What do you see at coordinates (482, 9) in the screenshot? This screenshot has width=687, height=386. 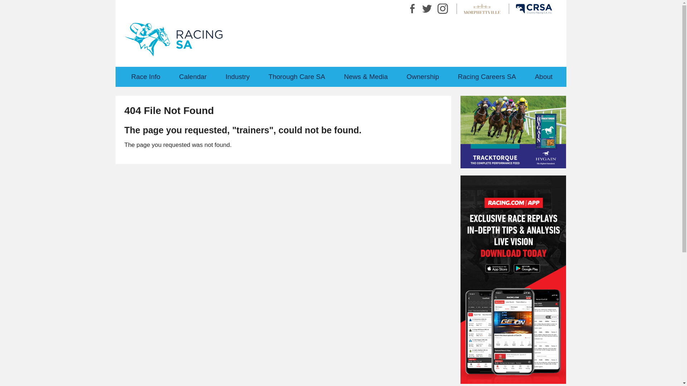 I see `Morphettville` at bounding box center [482, 9].